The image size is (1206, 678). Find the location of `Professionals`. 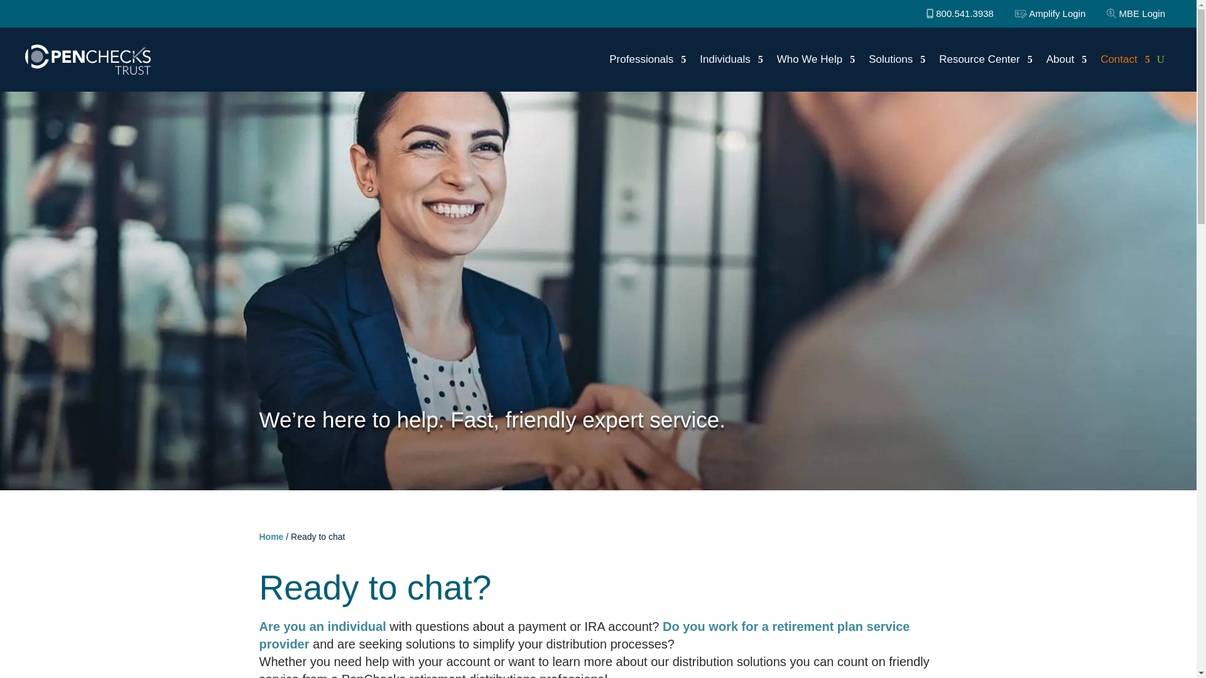

Professionals is located at coordinates (647, 59).